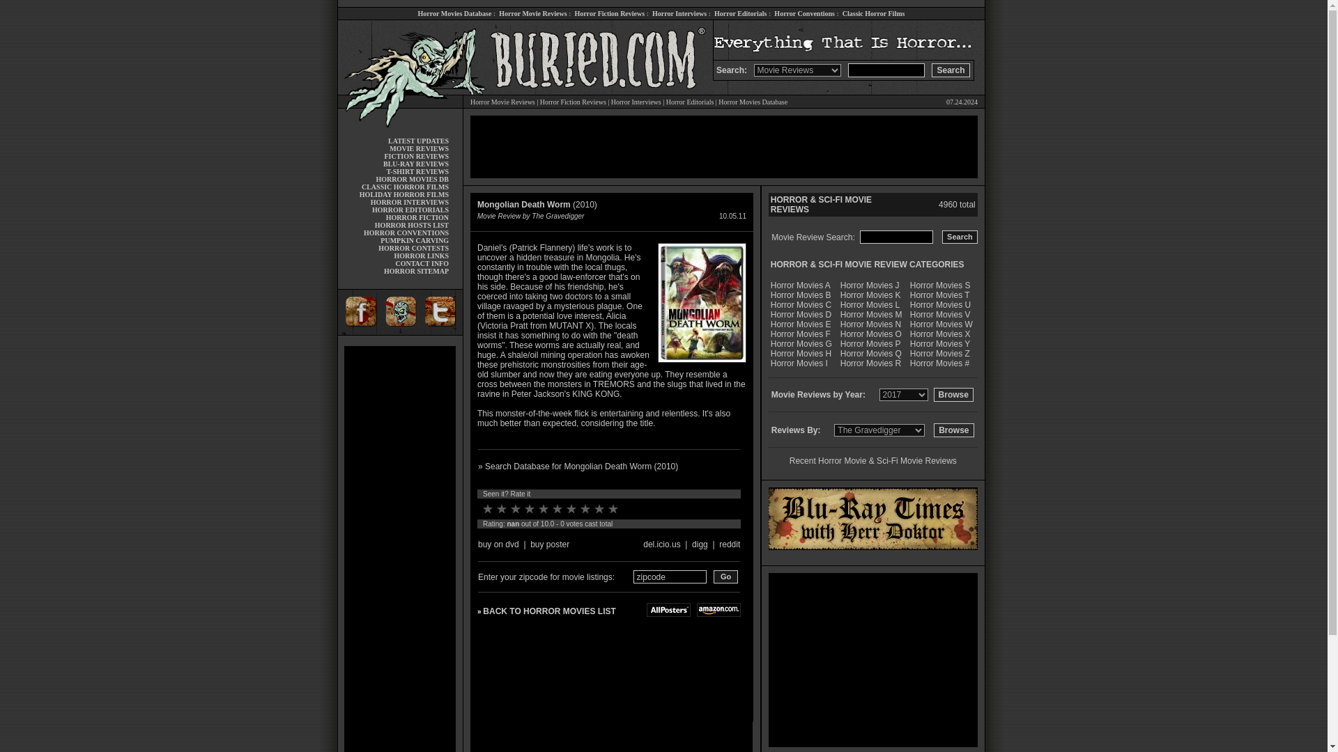 Image resolution: width=1338 pixels, height=752 pixels. I want to click on Horror Movies Database, so click(454, 13).